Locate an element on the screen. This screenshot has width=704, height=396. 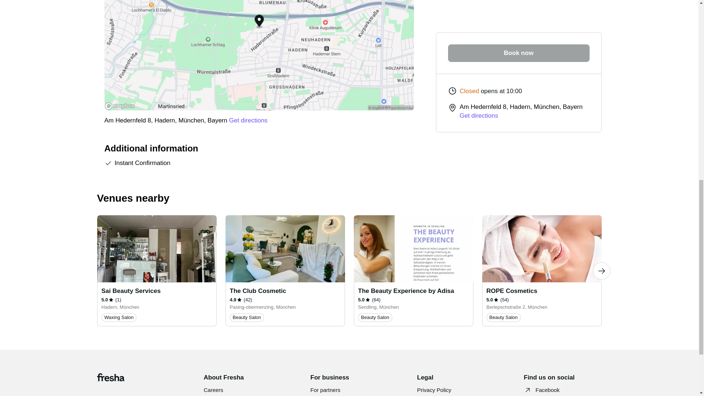
For partners is located at coordinates (325, 390).